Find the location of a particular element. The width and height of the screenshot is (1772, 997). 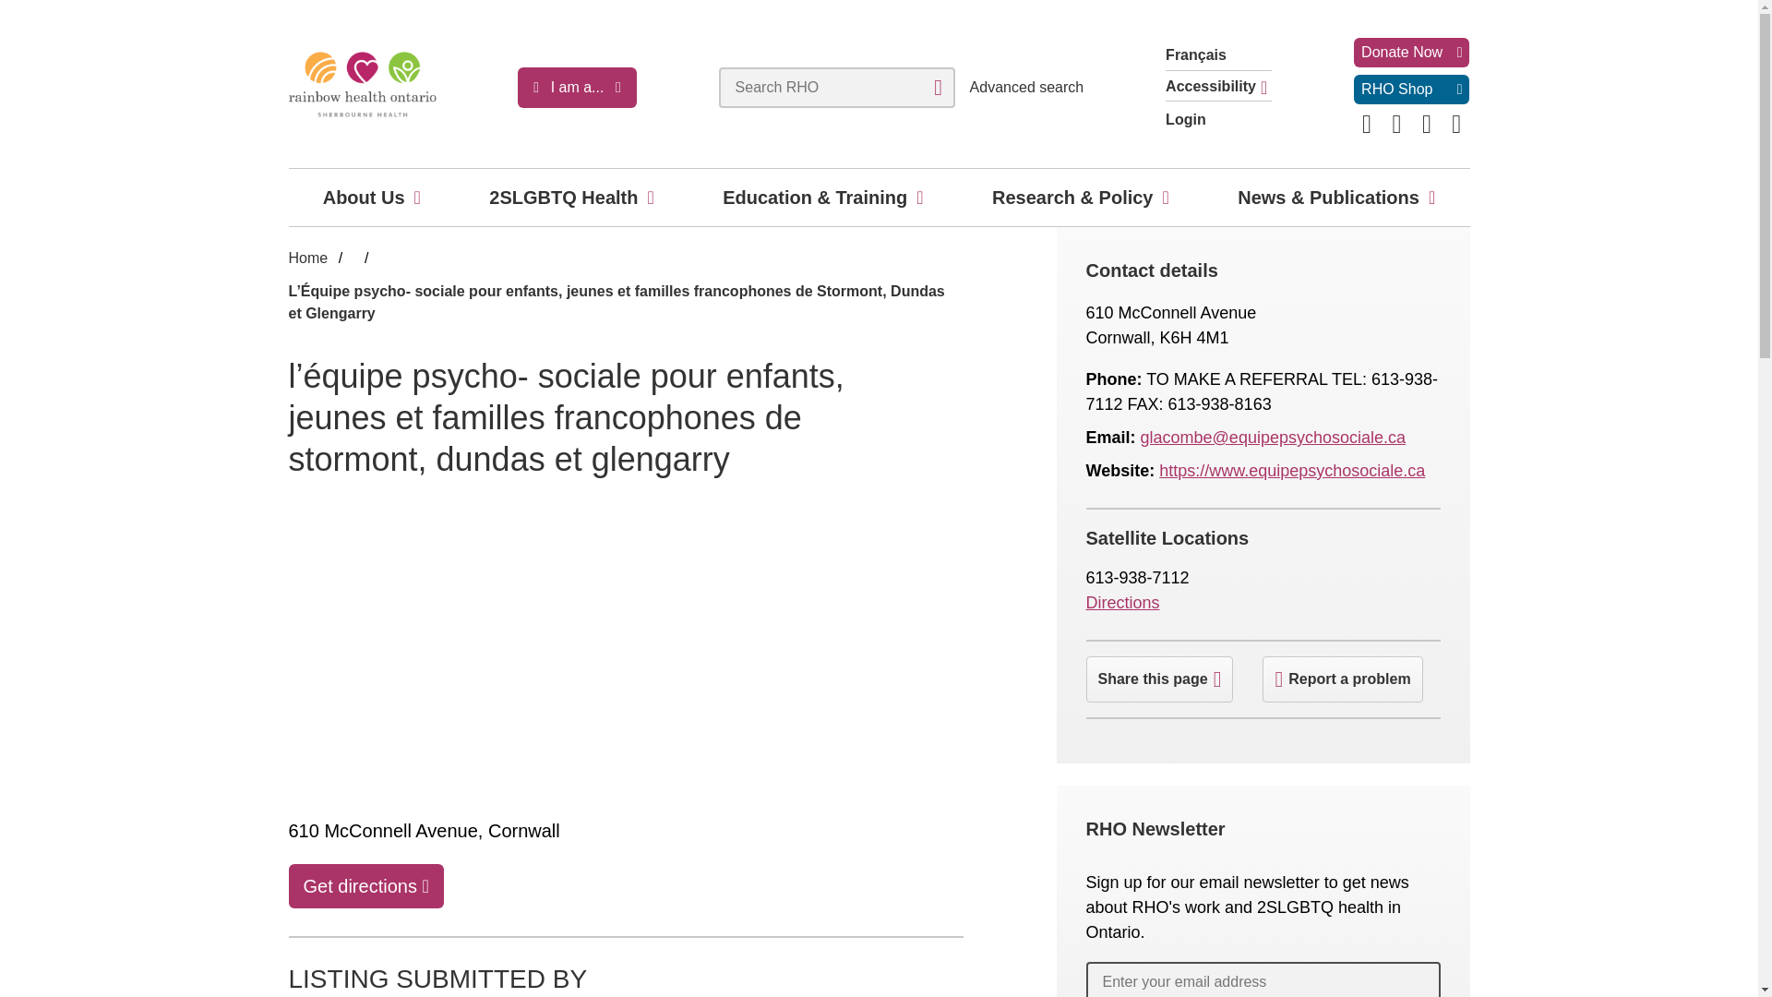

Login is located at coordinates (1218, 120).